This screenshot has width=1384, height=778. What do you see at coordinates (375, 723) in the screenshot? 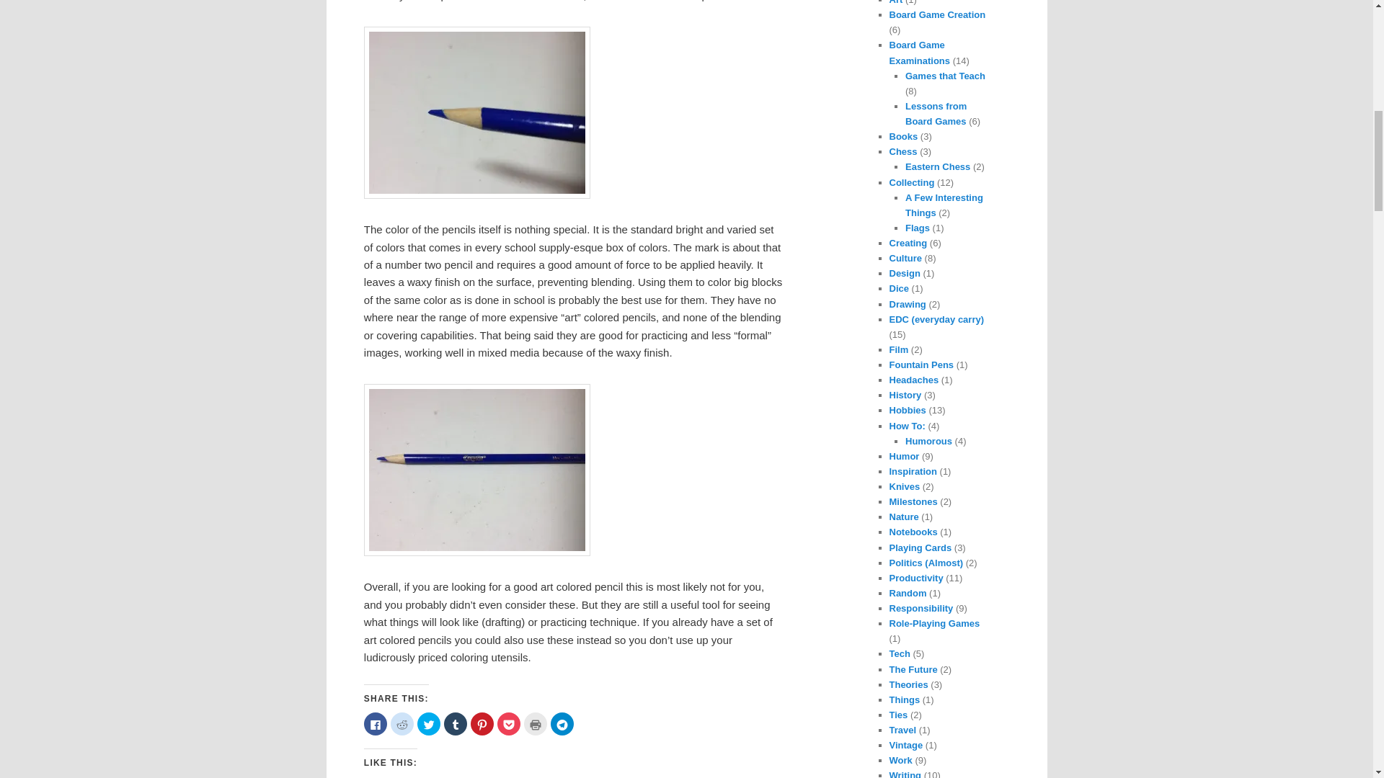
I see `Click to share on Facebook` at bounding box center [375, 723].